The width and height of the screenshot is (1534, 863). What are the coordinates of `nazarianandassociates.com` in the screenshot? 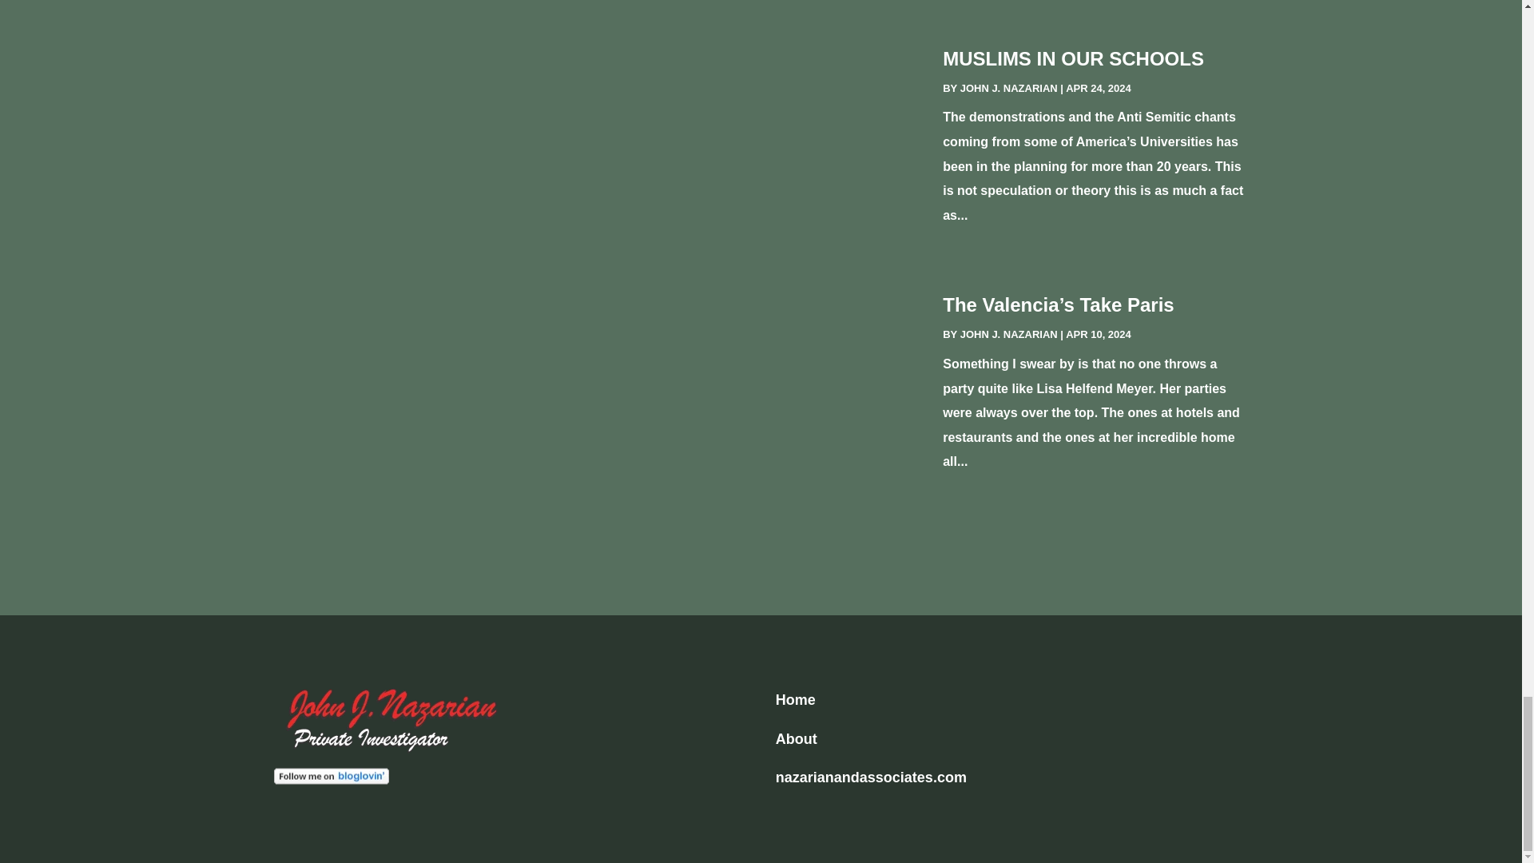 It's located at (871, 777).